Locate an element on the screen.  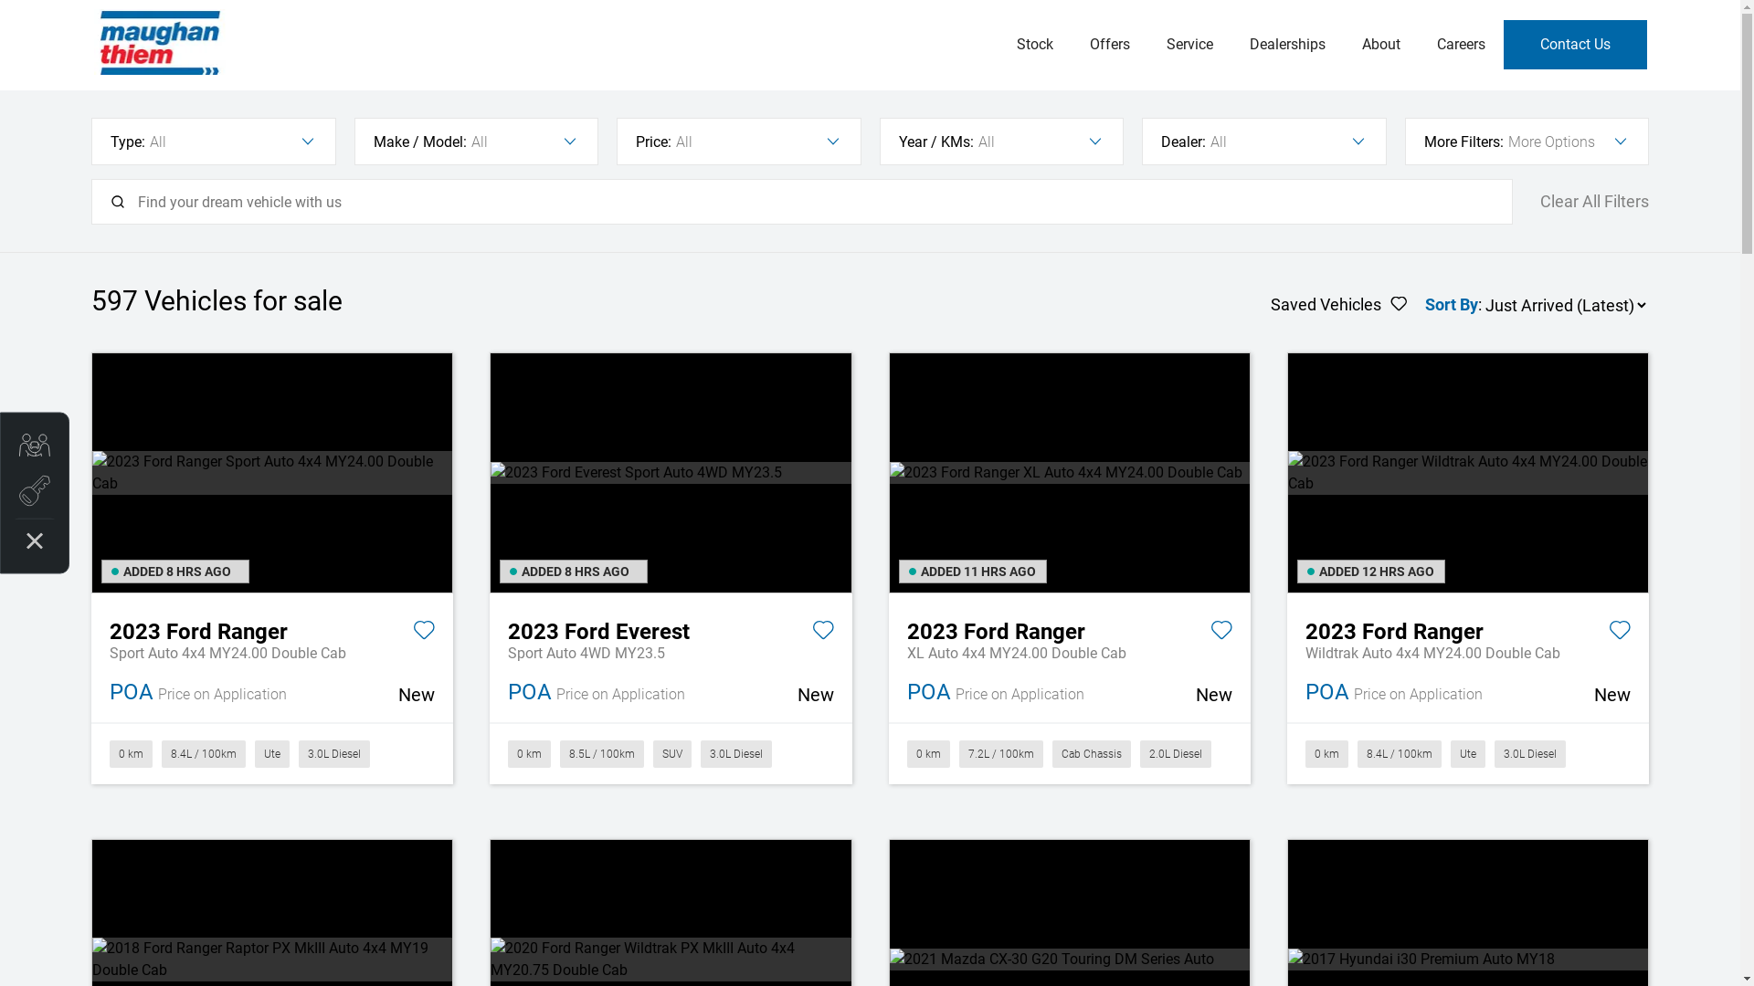
Contact Us is located at coordinates (1575, 45).